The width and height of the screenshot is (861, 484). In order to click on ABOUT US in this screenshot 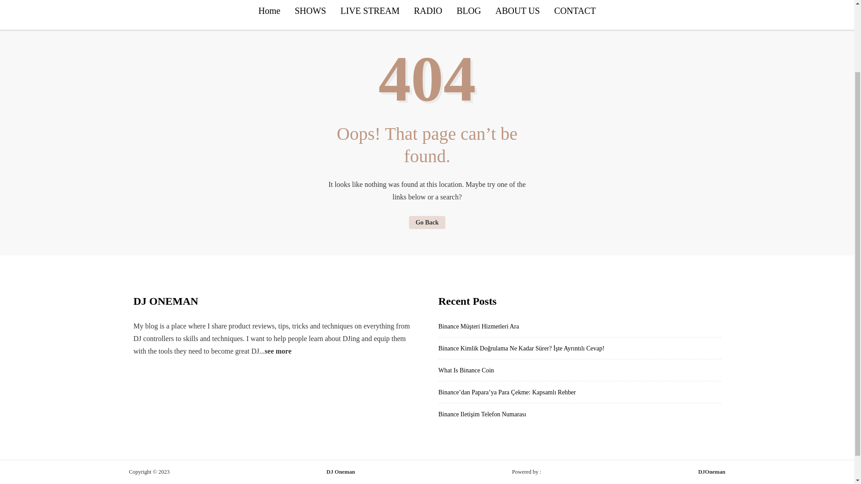, I will do `click(517, 14)`.